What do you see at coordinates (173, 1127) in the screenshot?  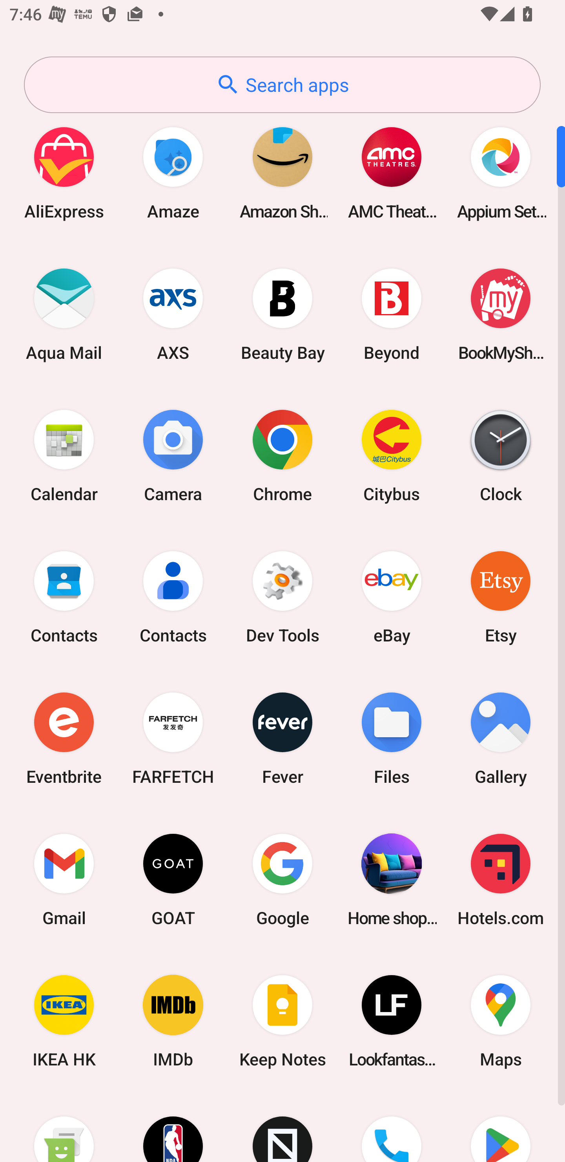 I see `NBA` at bounding box center [173, 1127].